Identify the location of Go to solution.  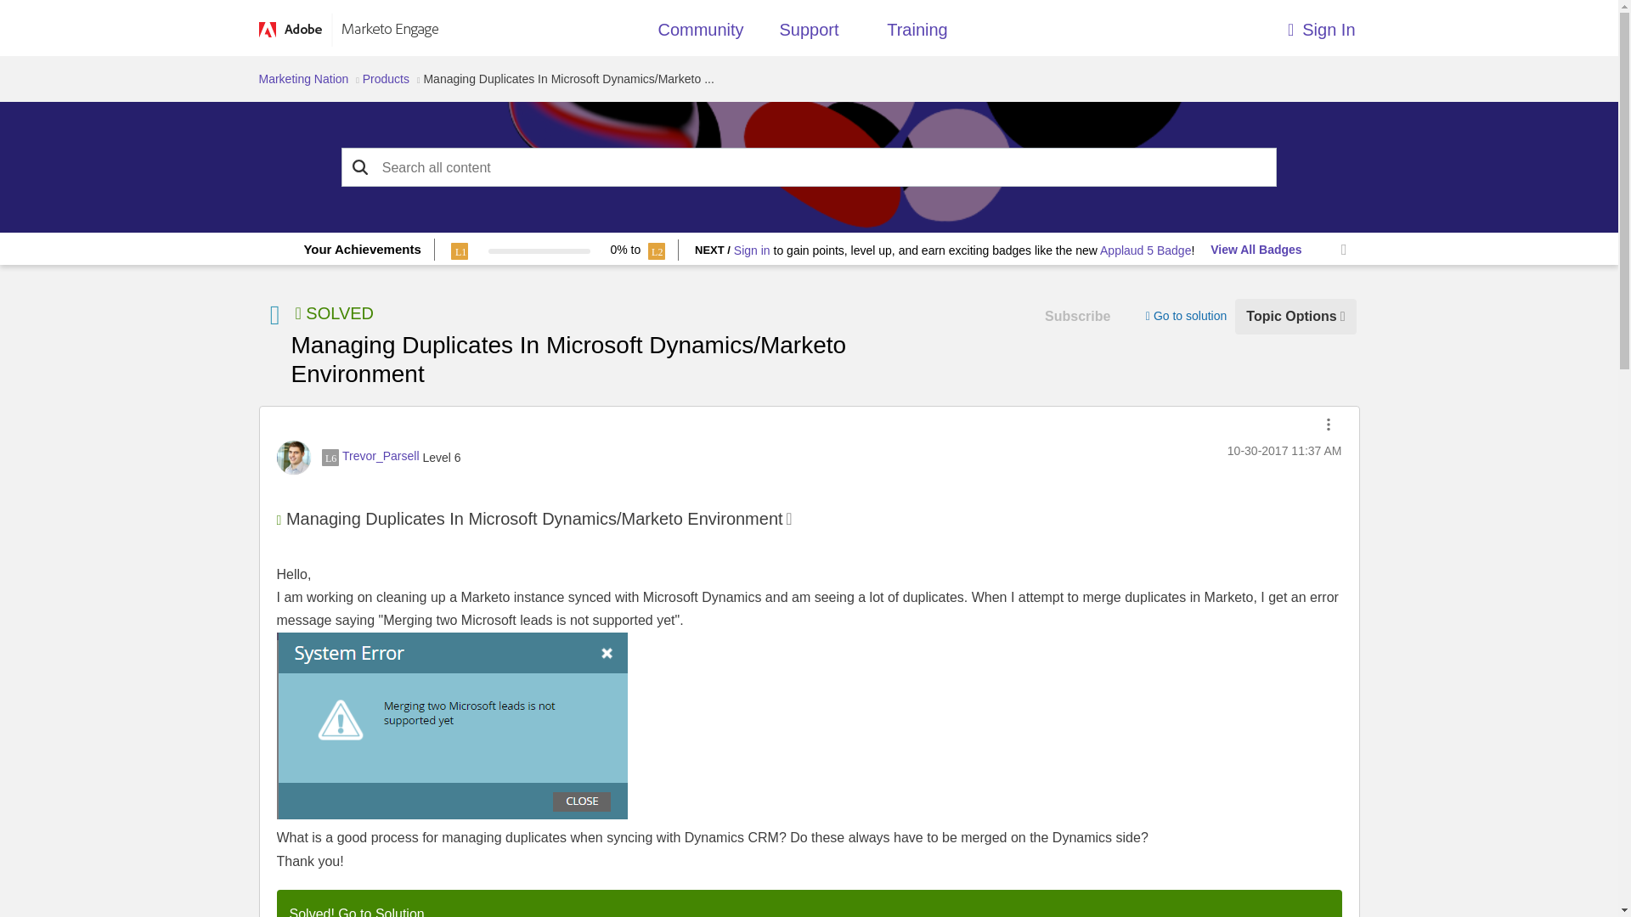
(1187, 316).